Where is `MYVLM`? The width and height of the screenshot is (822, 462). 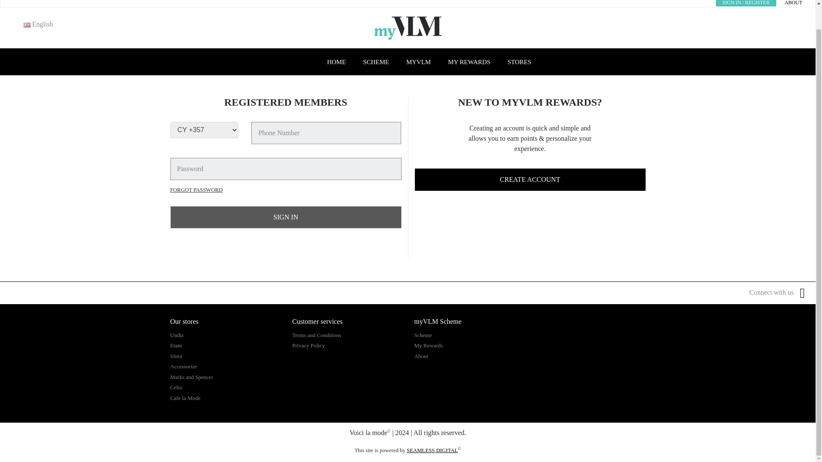 MYVLM is located at coordinates (419, 62).